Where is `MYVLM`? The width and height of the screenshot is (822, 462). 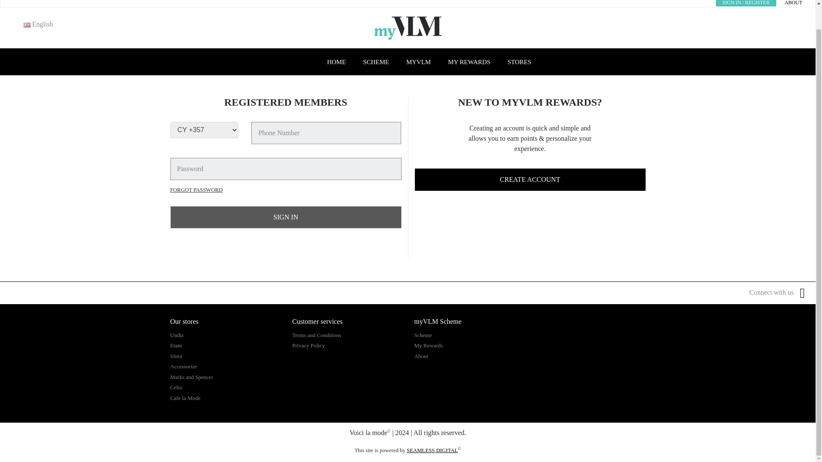 MYVLM is located at coordinates (419, 62).